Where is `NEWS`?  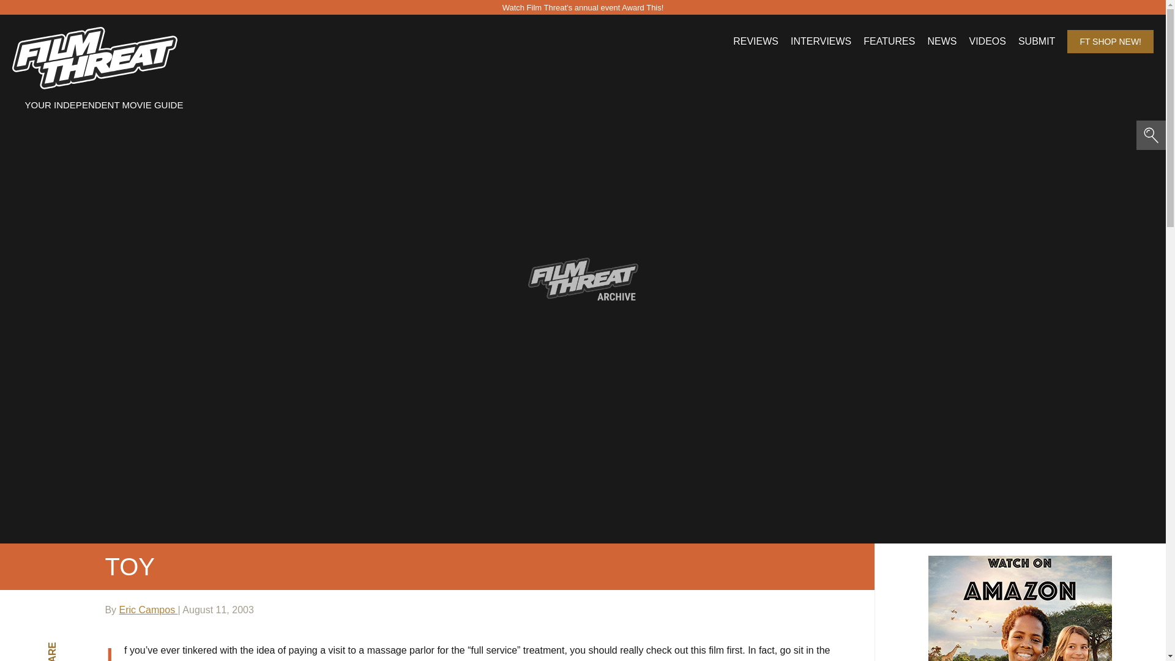
NEWS is located at coordinates (941, 42).